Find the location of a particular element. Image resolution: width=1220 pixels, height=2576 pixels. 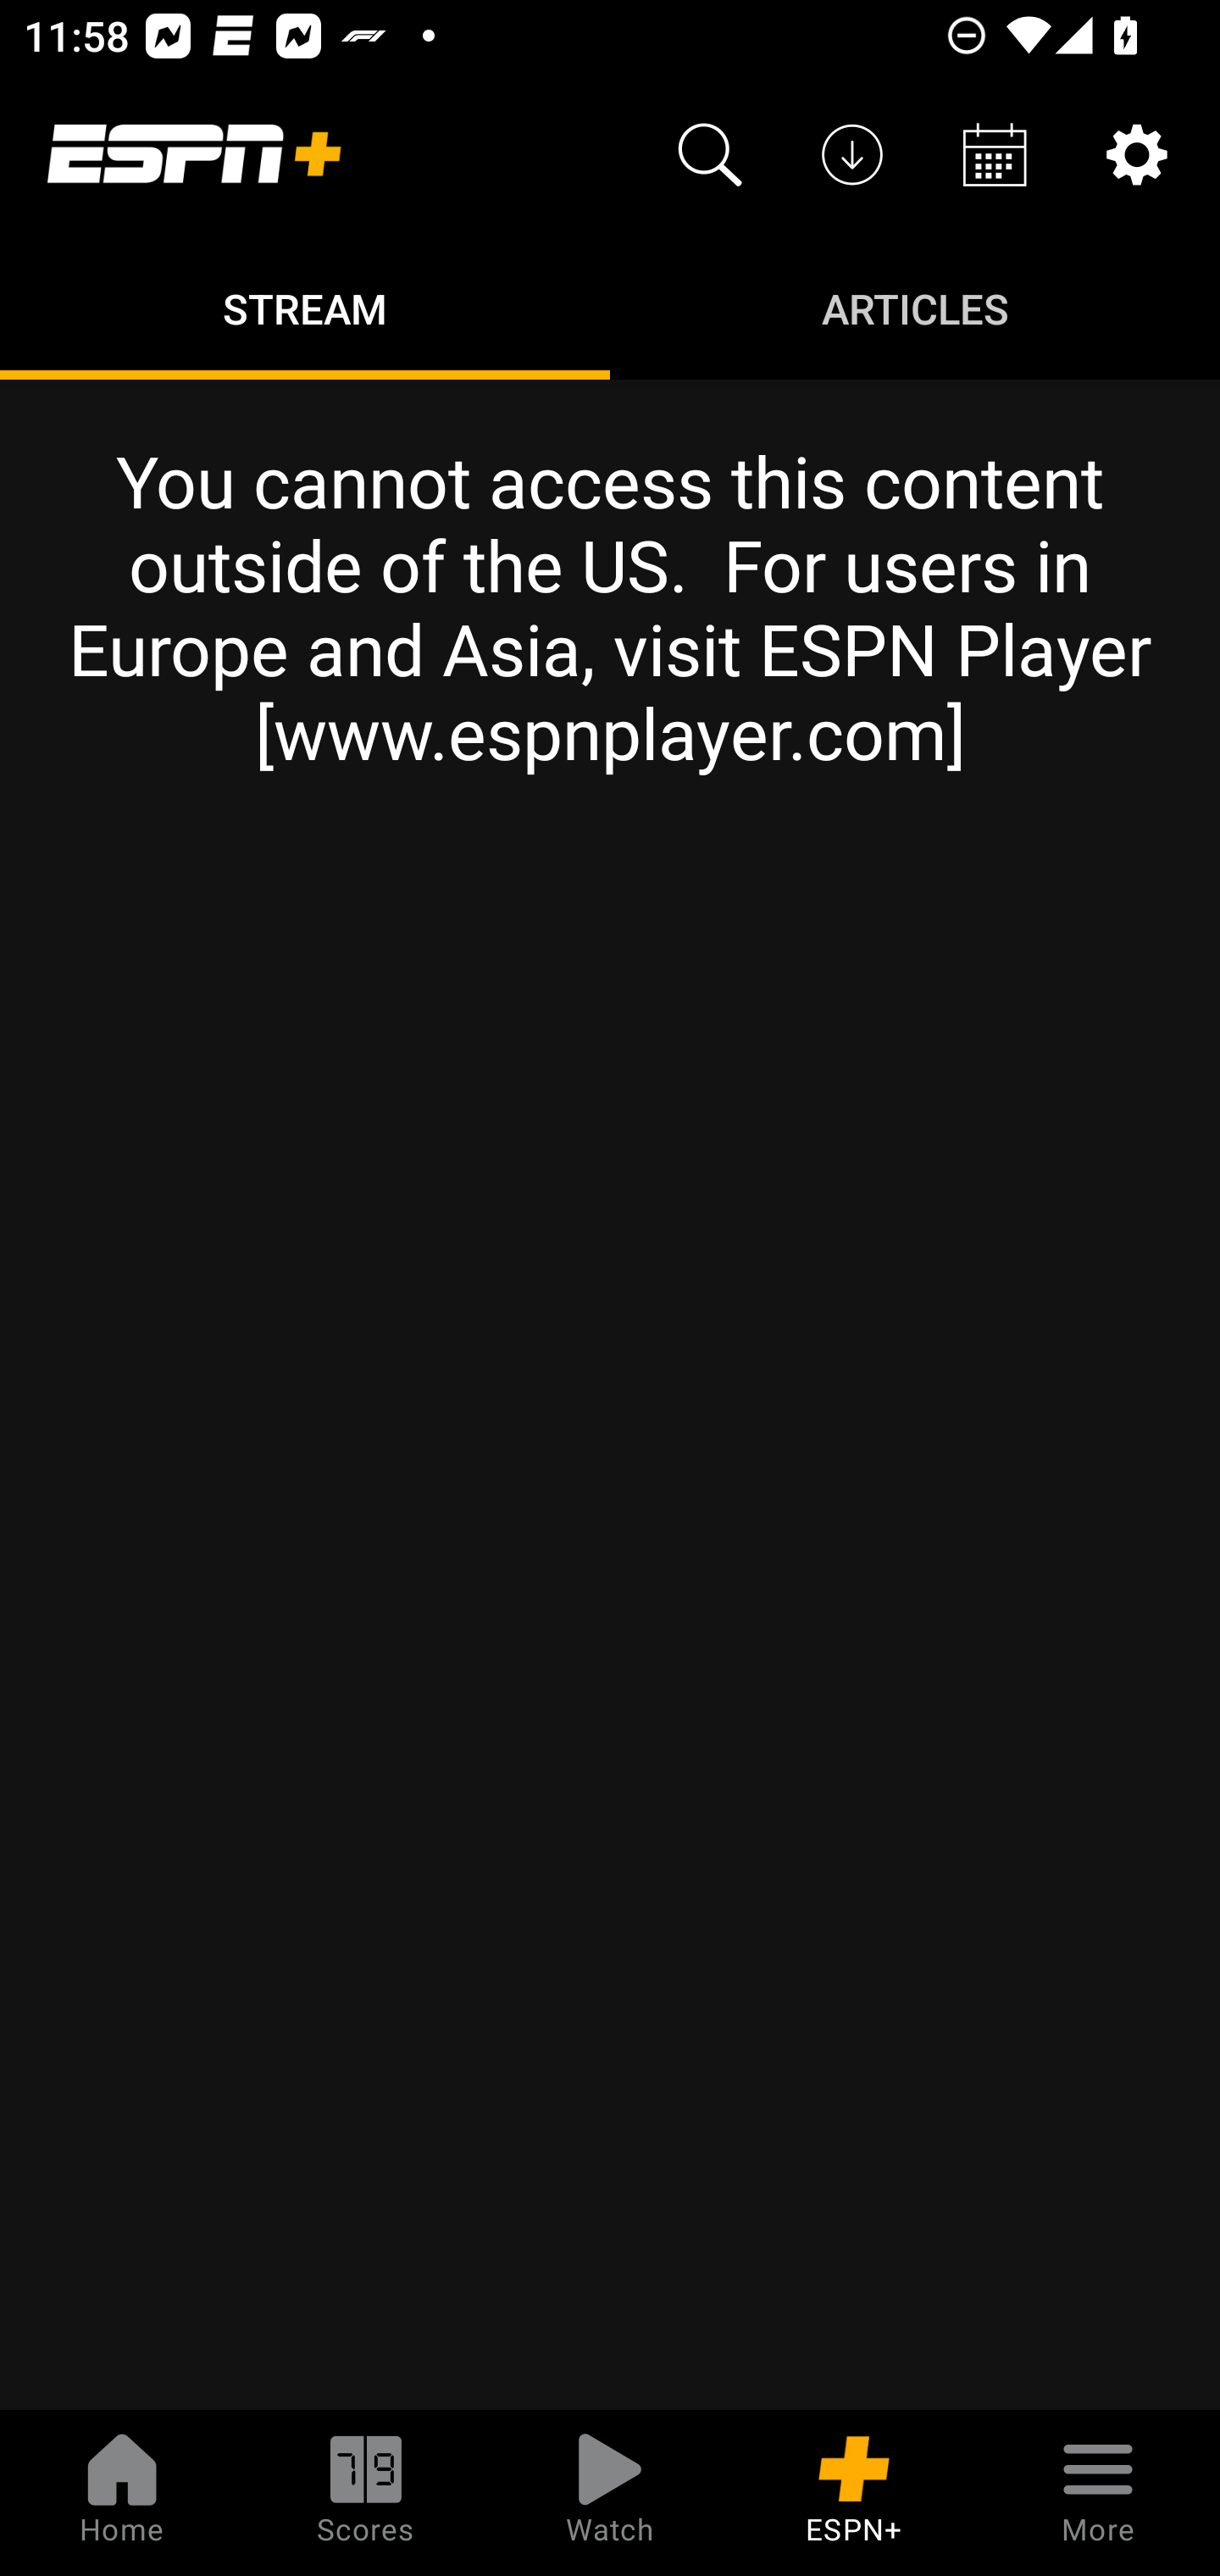

More is located at coordinates (1098, 2493).